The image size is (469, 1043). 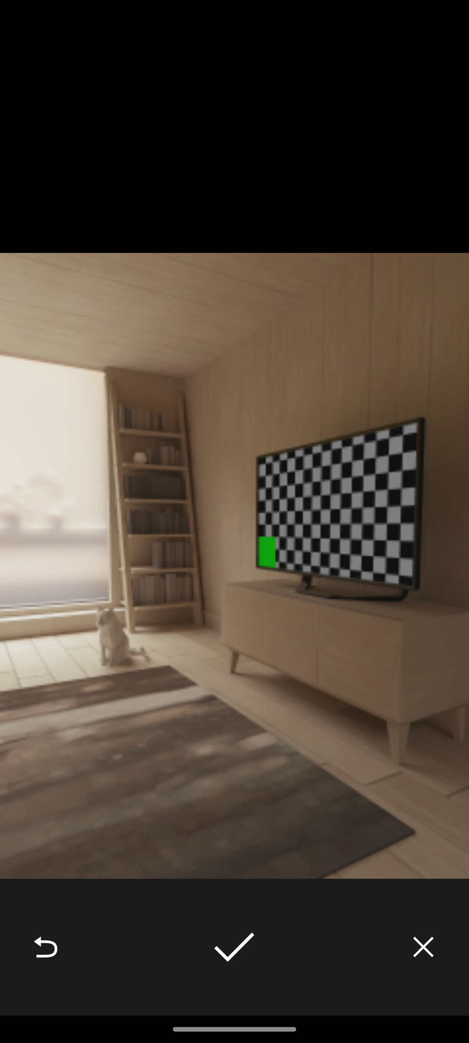 What do you see at coordinates (234, 947) in the screenshot?
I see `Done` at bounding box center [234, 947].